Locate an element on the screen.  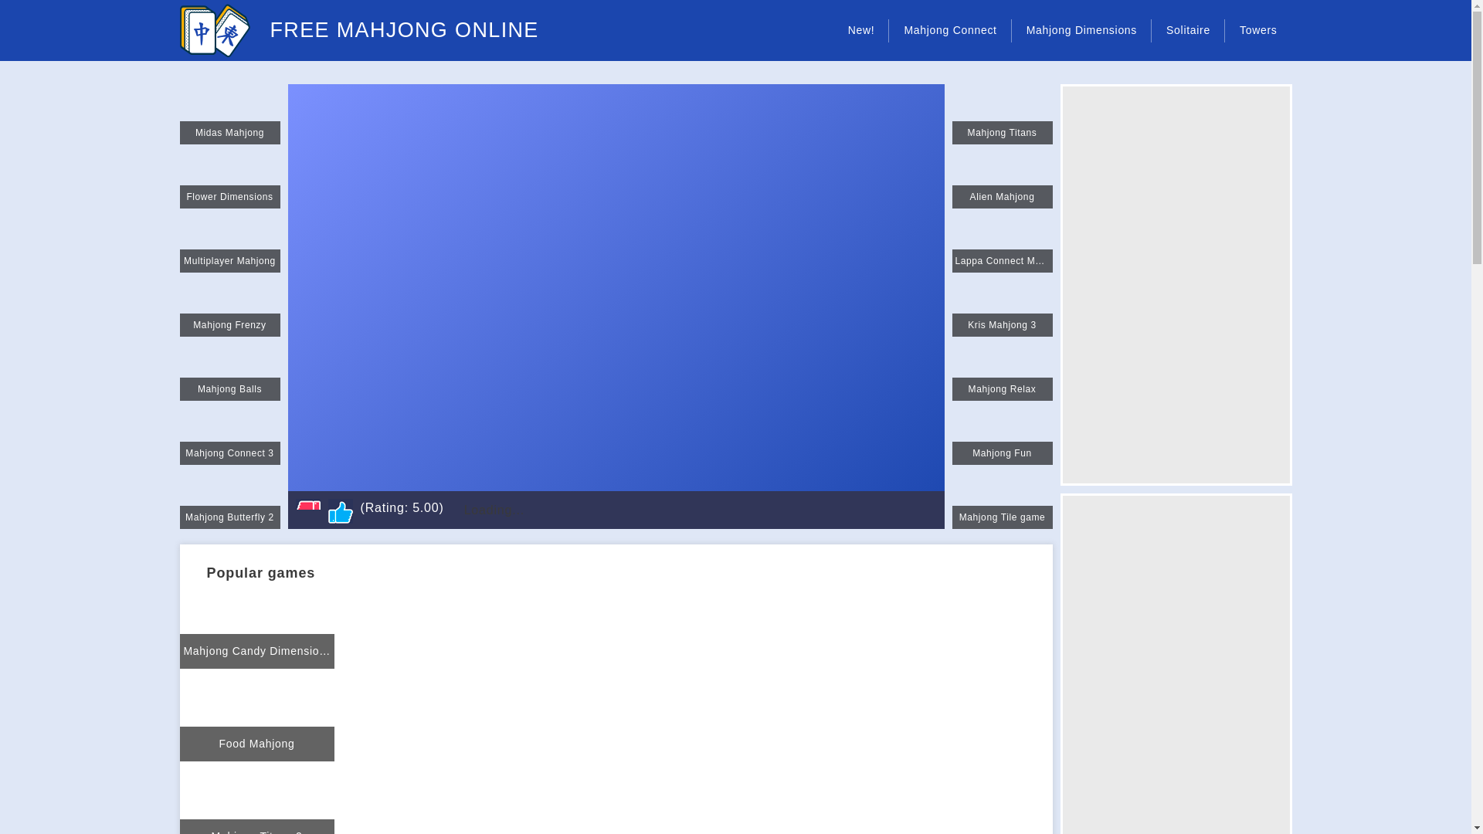
Mahjong Butterfly 2 is located at coordinates (229, 498).